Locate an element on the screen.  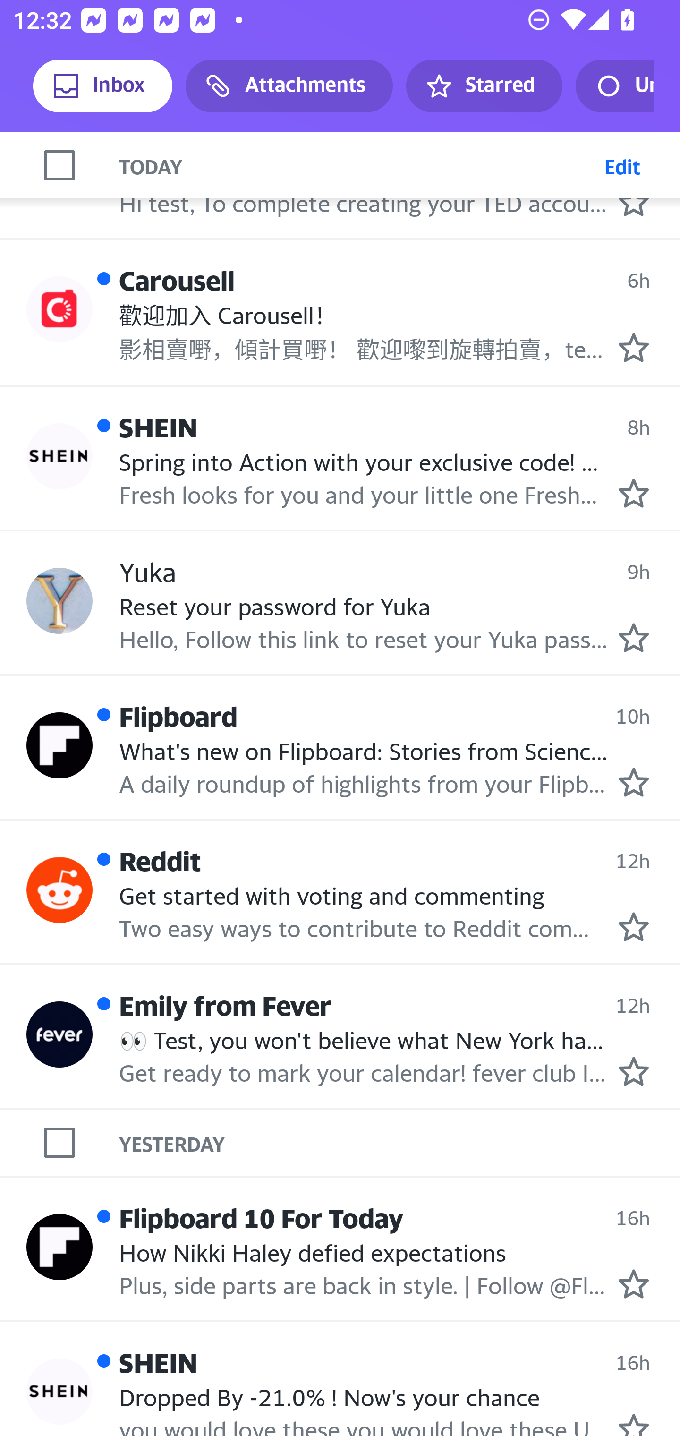
Mark as starred. is located at coordinates (634, 348).